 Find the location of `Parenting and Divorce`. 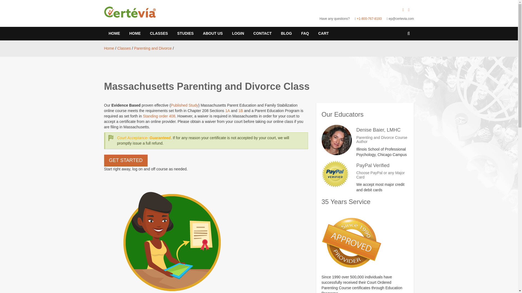

Parenting and Divorce is located at coordinates (153, 48).